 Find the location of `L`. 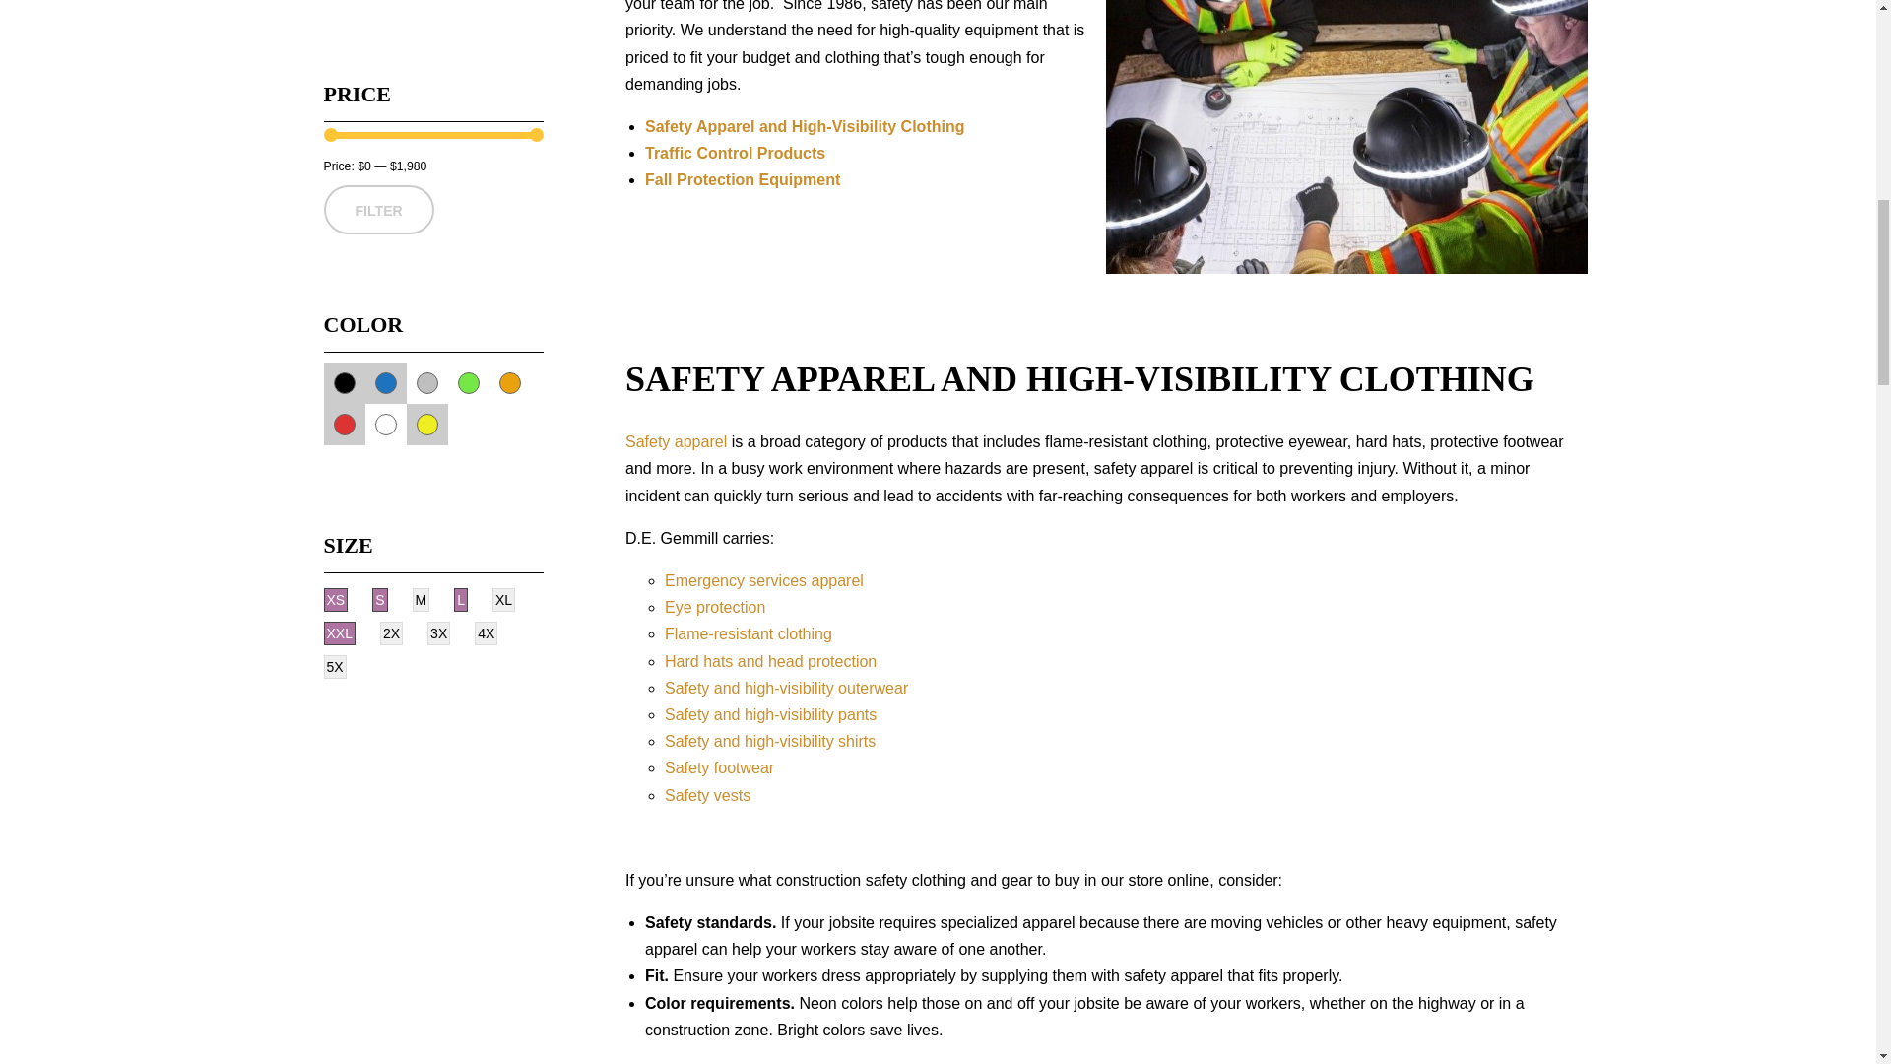

L is located at coordinates (460, 600).